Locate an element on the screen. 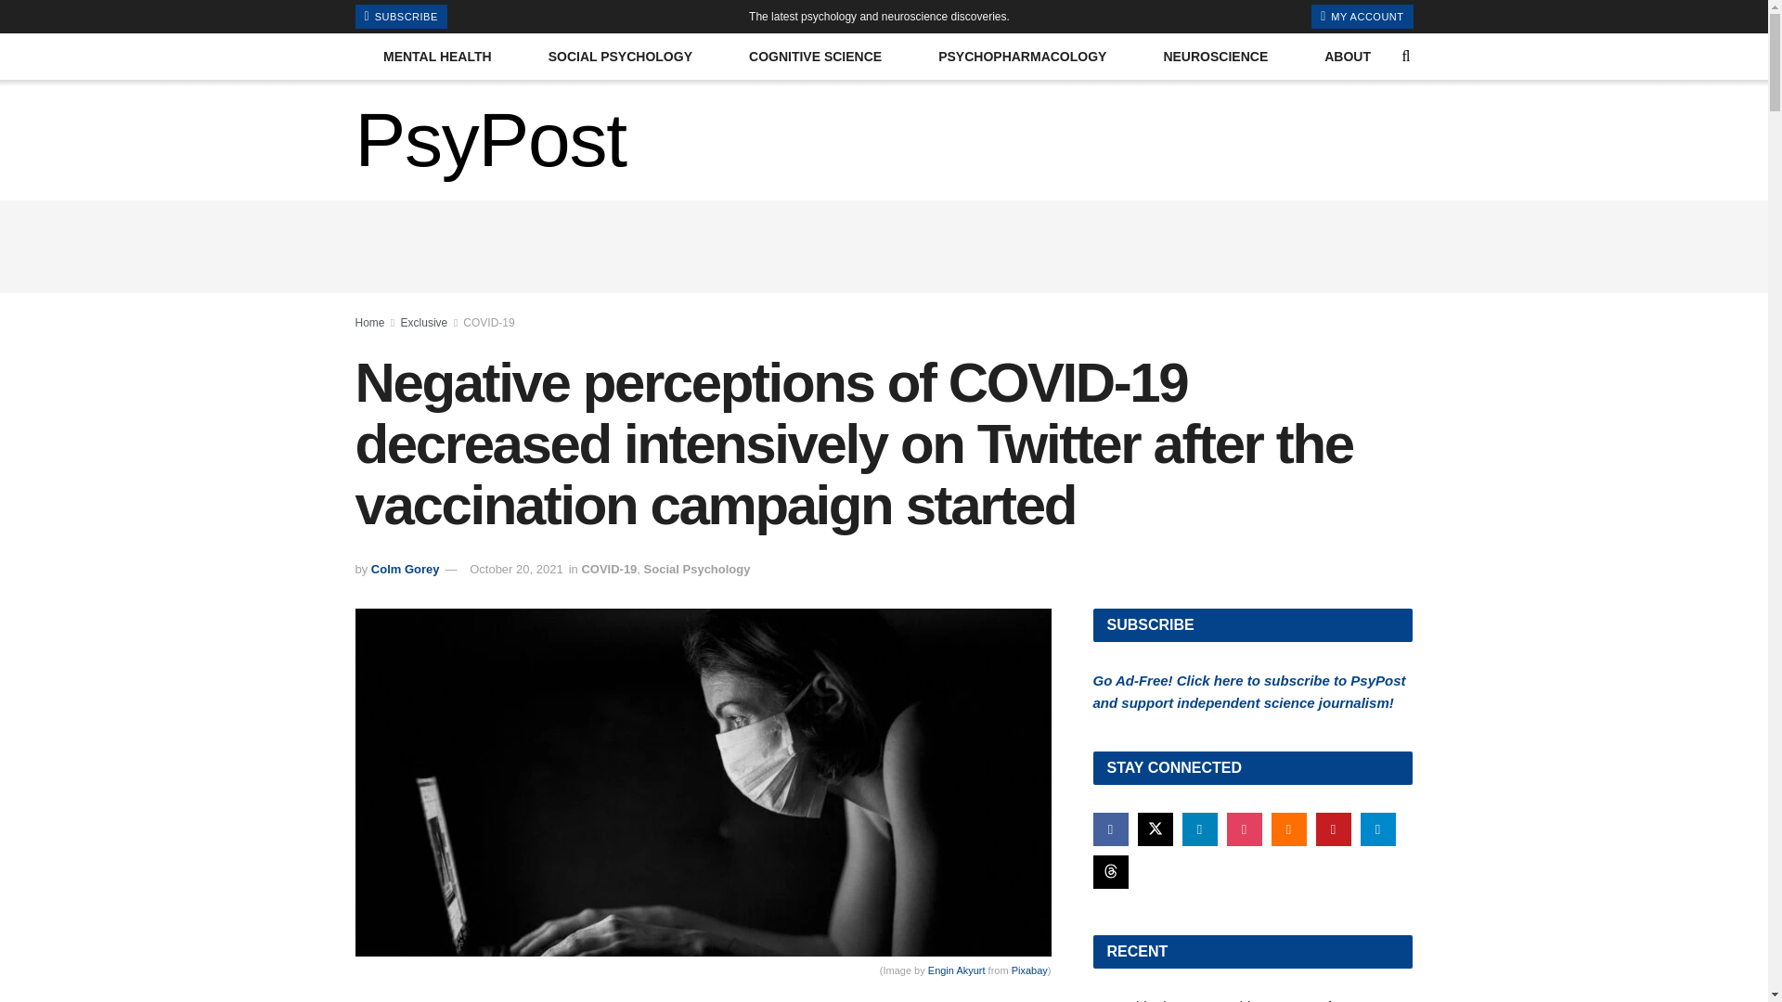 The width and height of the screenshot is (1782, 1002). SOCIAL PSYCHOLOGY is located at coordinates (620, 56).